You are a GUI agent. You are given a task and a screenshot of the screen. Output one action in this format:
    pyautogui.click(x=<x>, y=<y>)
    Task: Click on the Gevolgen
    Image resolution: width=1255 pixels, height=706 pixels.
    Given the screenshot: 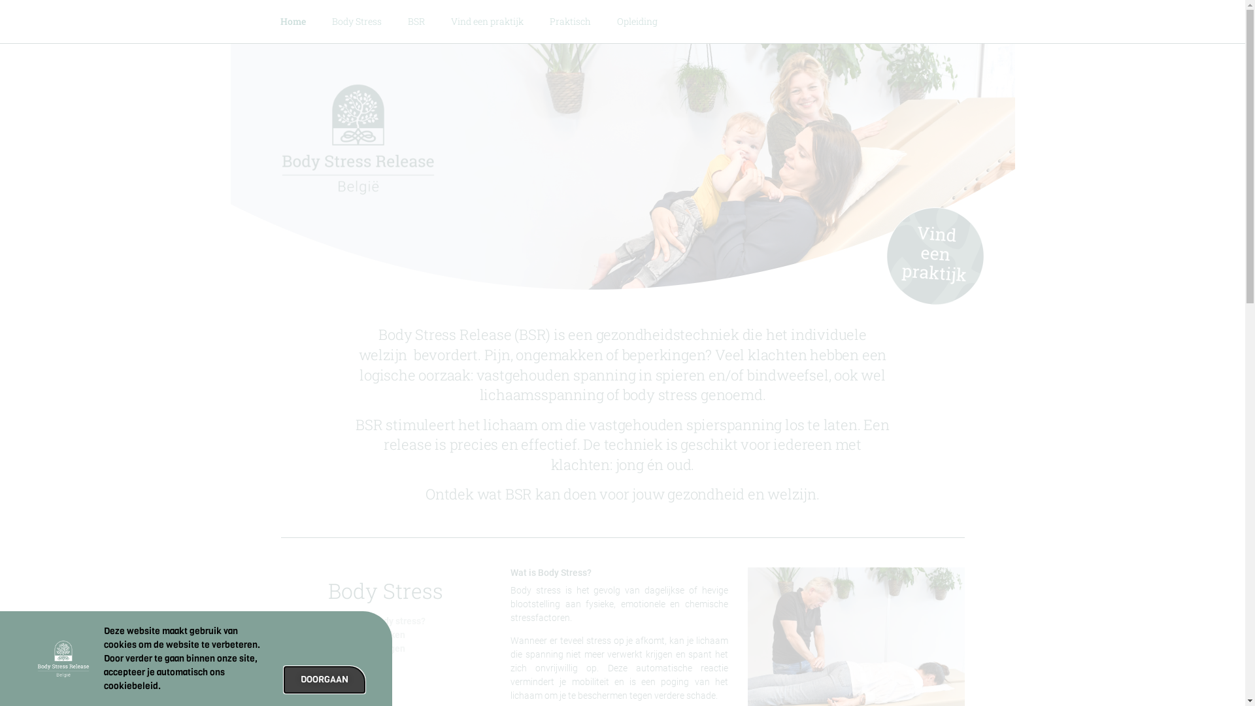 What is the action you would take?
    pyautogui.click(x=386, y=648)
    